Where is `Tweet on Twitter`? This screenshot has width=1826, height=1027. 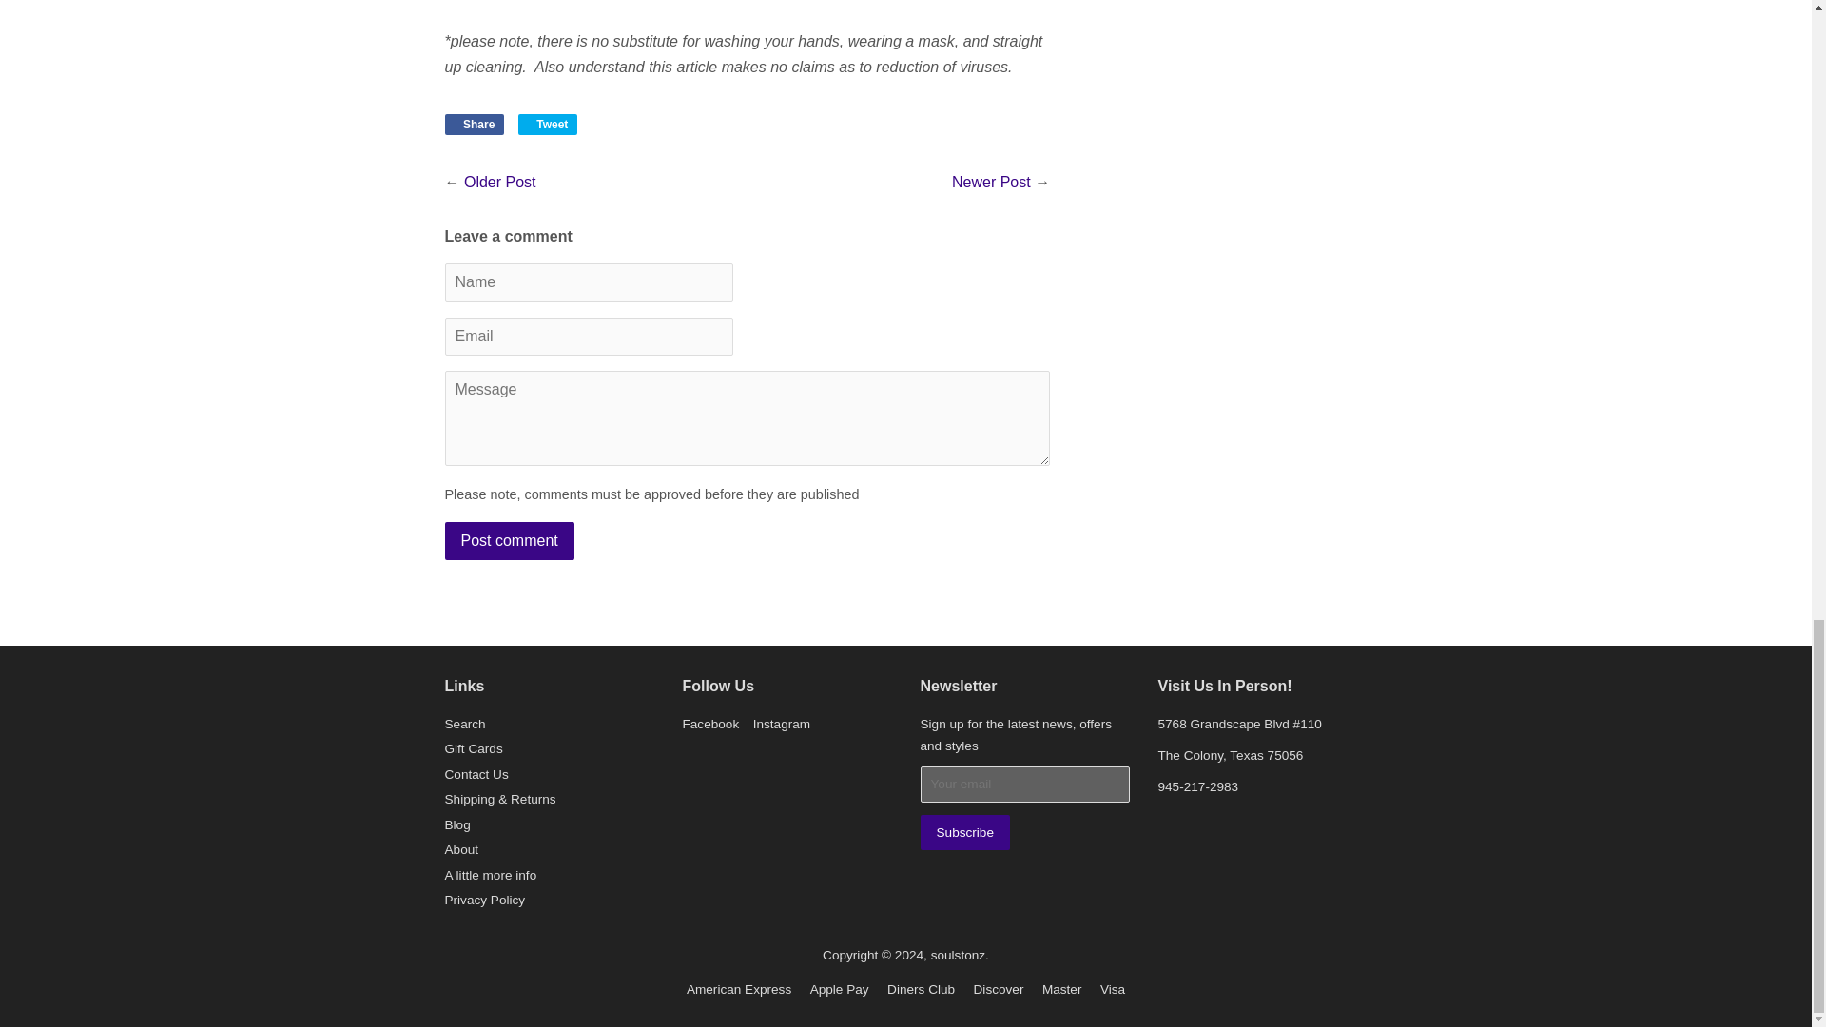 Tweet on Twitter is located at coordinates (548, 124).